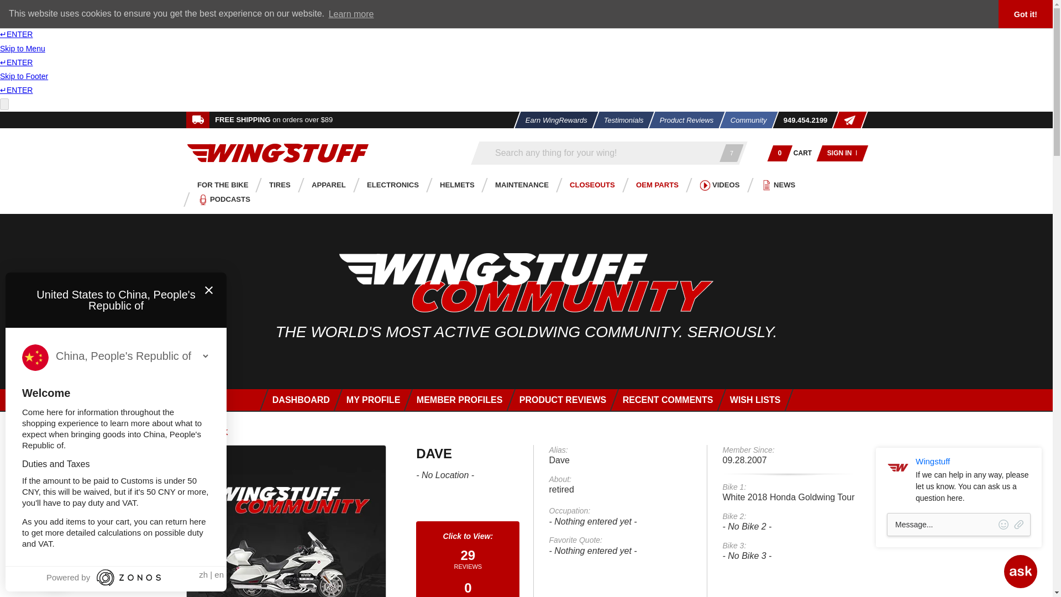 This screenshot has width=1061, height=597. What do you see at coordinates (132, 574) in the screenshot?
I see `Open Zonos Hello` at bounding box center [132, 574].